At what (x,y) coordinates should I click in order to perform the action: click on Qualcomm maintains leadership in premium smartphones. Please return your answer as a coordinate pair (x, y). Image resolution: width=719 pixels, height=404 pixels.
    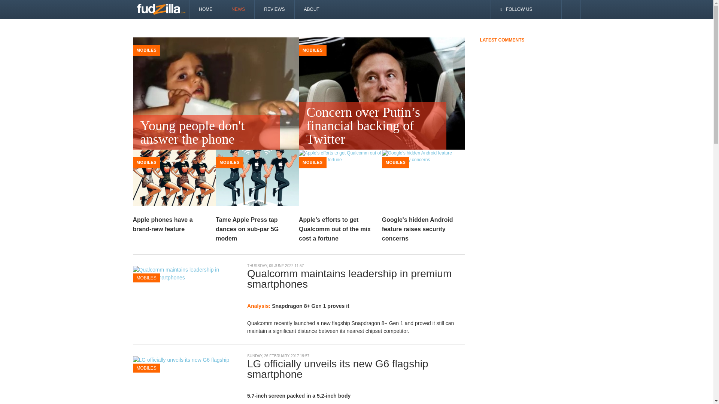
    Looking at the image, I should click on (184, 273).